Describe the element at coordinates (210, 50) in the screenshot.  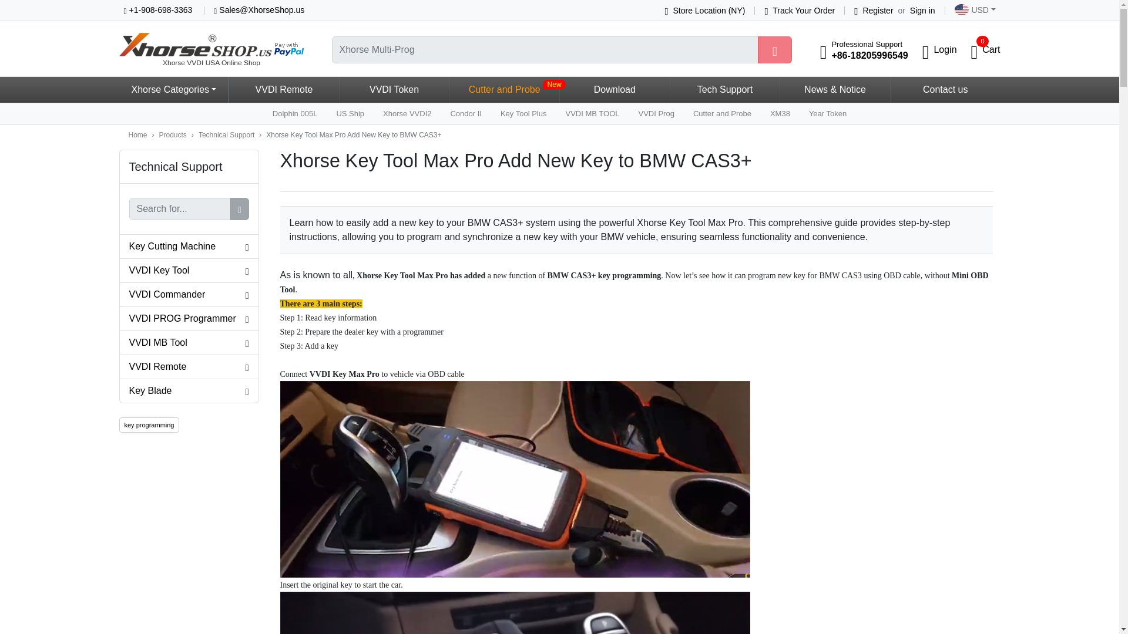
I see `Login` at that location.